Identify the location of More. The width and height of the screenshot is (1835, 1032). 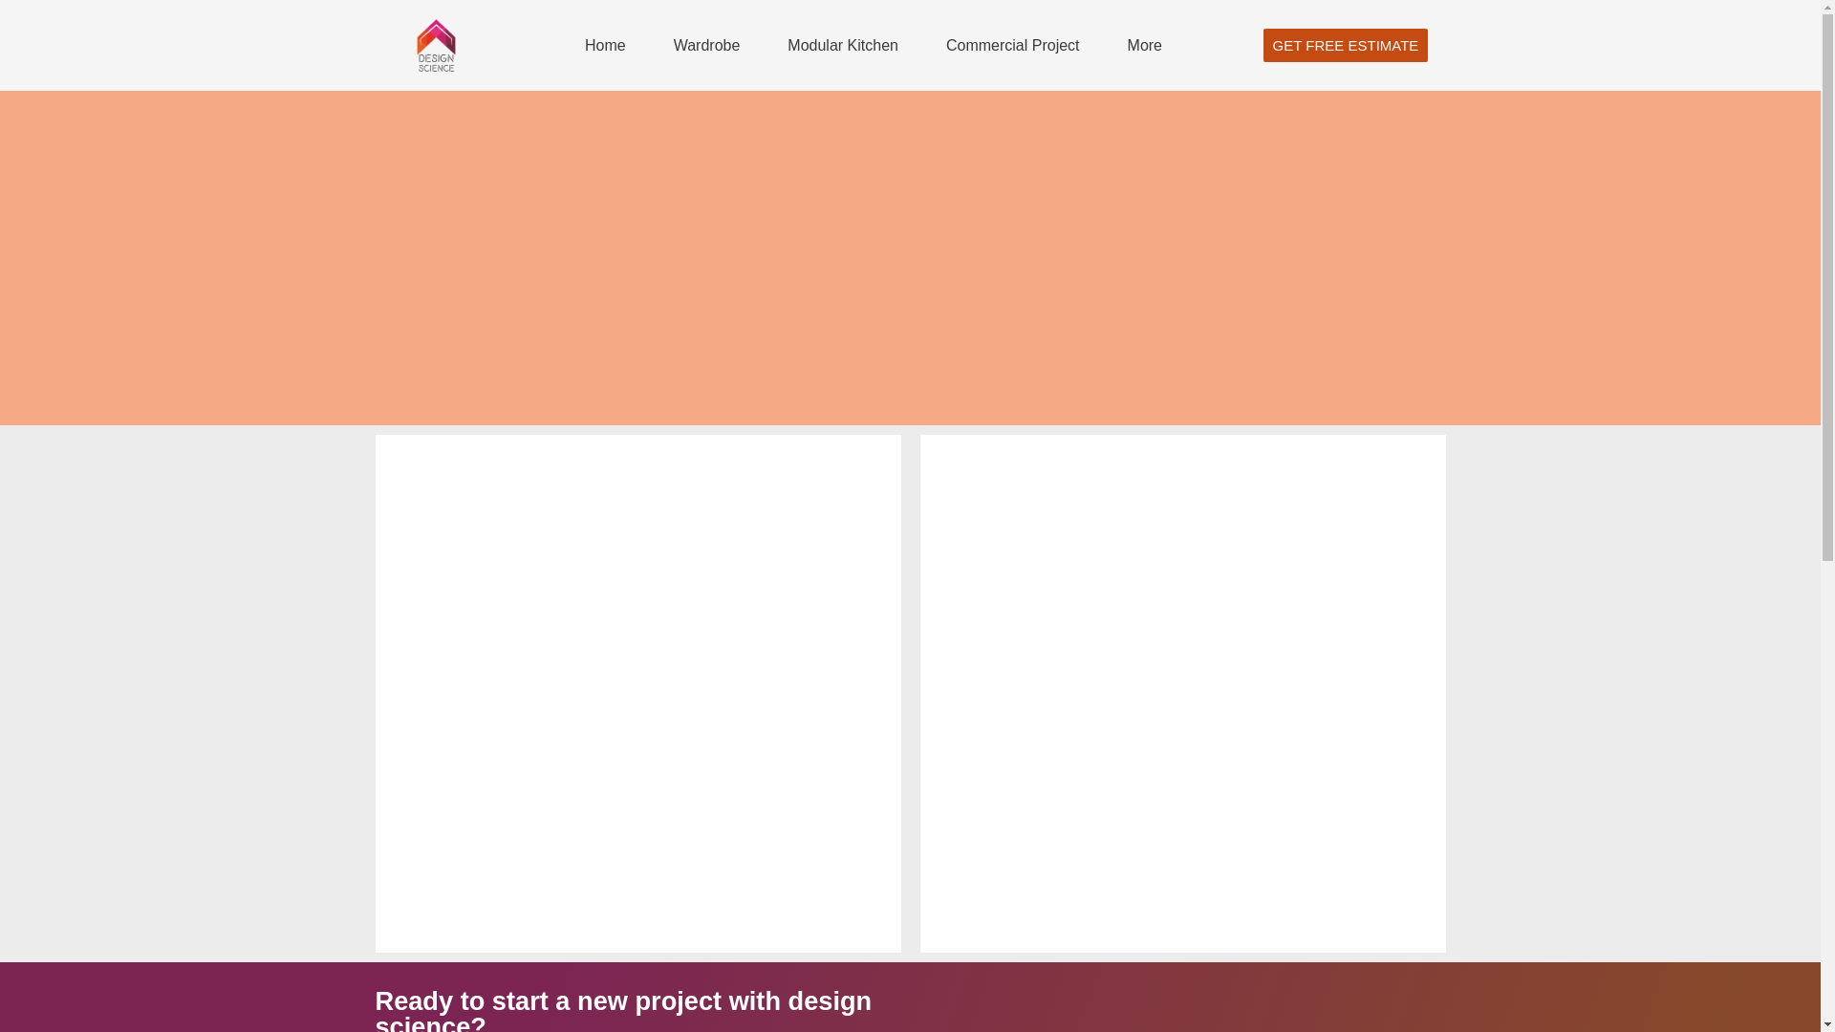
(1145, 44).